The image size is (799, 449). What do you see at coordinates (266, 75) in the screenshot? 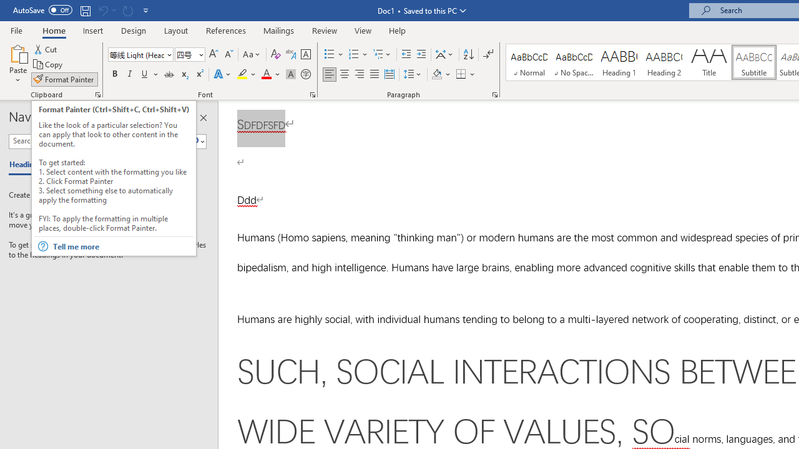
I see `Font Color Red` at bounding box center [266, 75].